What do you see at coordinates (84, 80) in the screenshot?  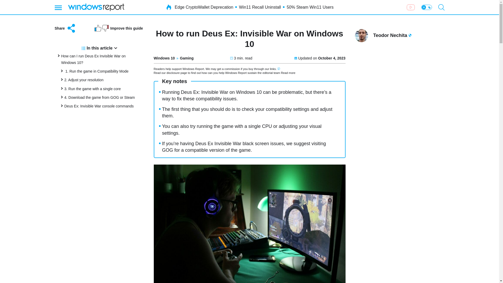 I see `2. Adjust your resolution` at bounding box center [84, 80].